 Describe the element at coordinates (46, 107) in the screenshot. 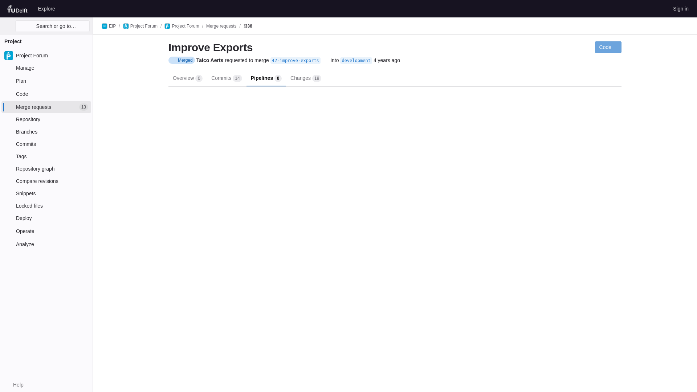

I see `Manage` at that location.